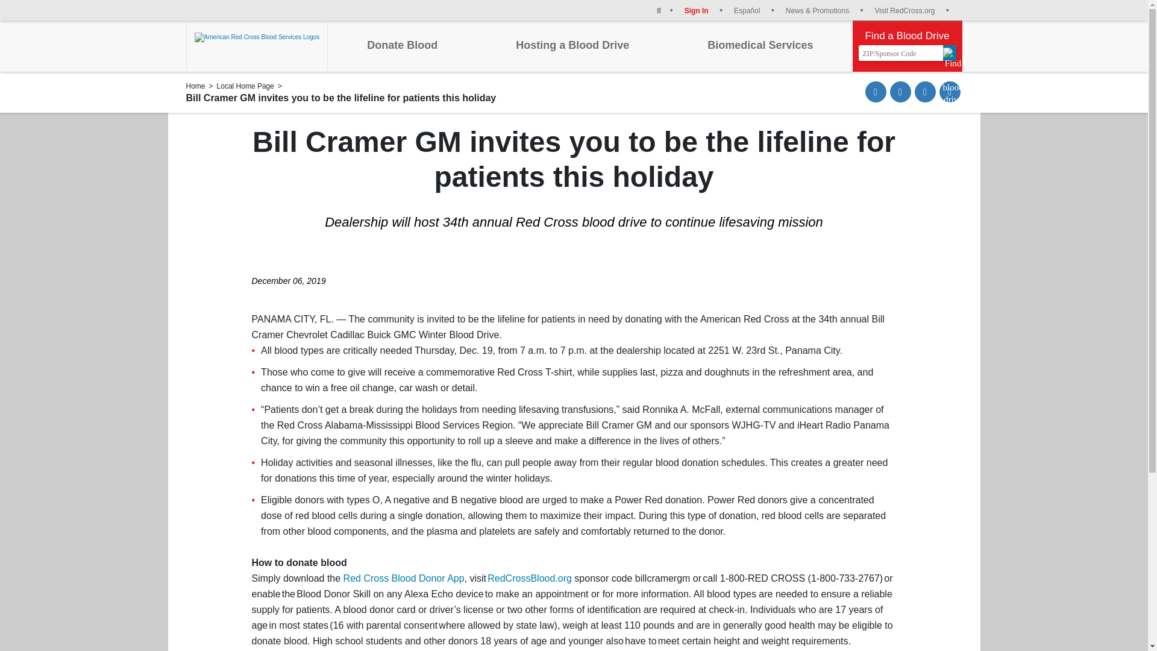  Describe the element at coordinates (876, 92) in the screenshot. I see `Share via Email` at that location.